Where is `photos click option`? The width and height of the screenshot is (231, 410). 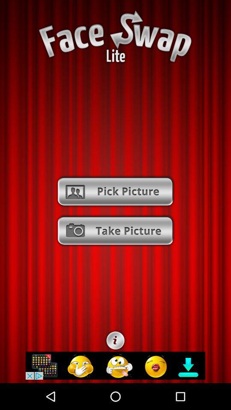
photos click option is located at coordinates (115, 191).